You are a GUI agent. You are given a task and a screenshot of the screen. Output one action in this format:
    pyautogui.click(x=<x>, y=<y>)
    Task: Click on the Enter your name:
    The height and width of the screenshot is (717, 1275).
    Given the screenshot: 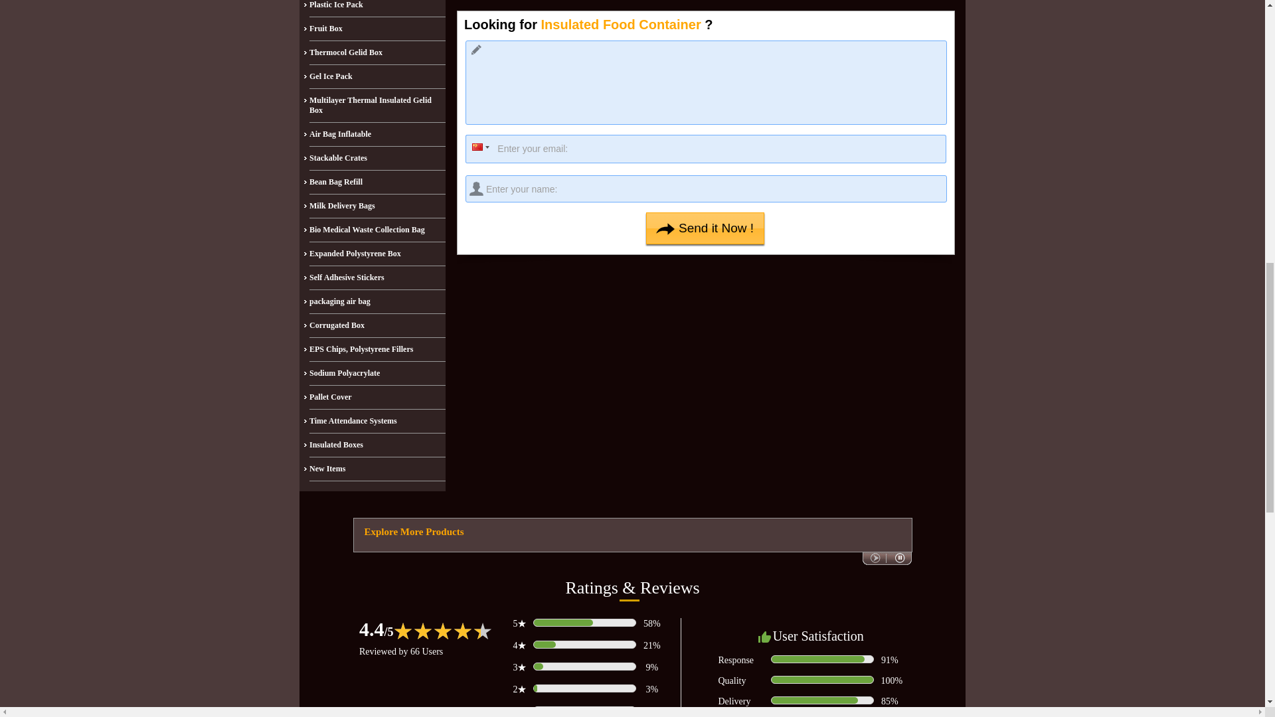 What is the action you would take?
    pyautogui.click(x=706, y=189)
    